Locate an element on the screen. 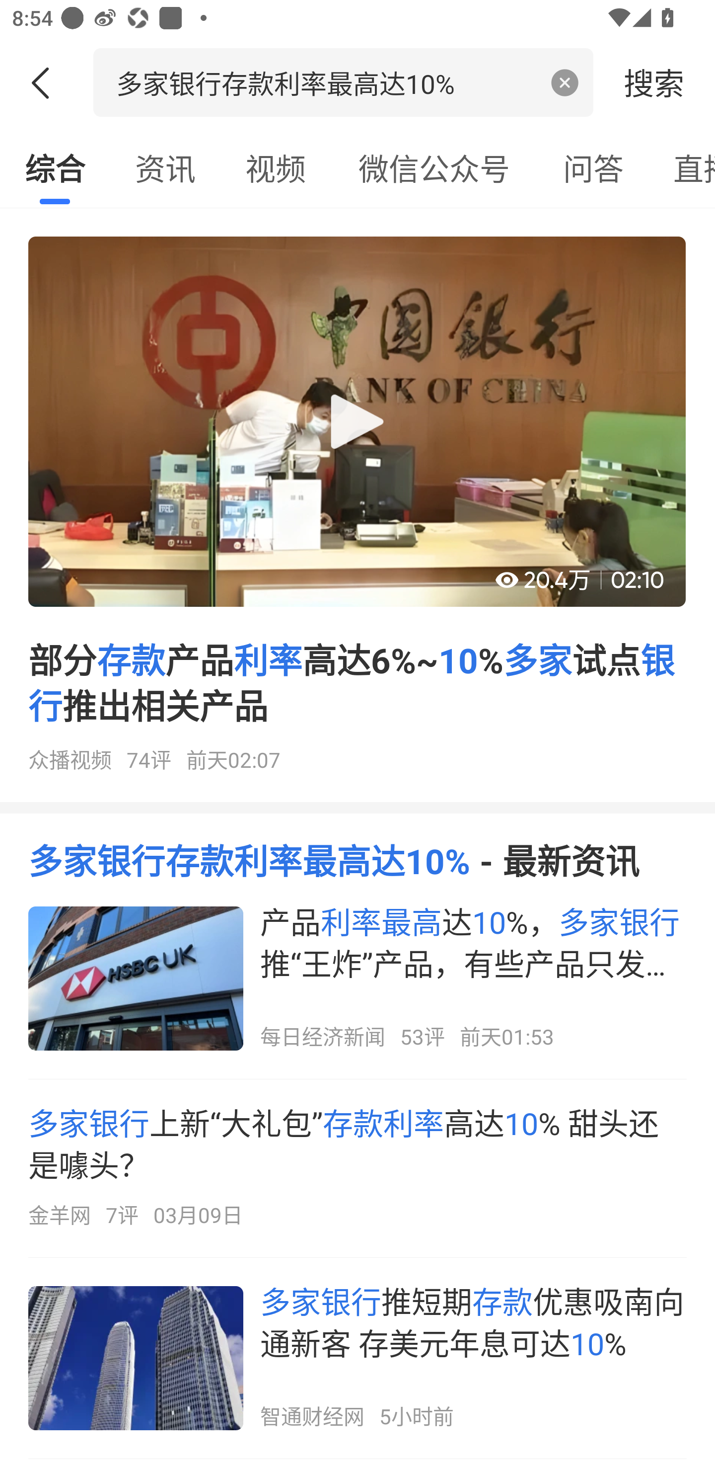  问答，可选中 is located at coordinates (593, 168).